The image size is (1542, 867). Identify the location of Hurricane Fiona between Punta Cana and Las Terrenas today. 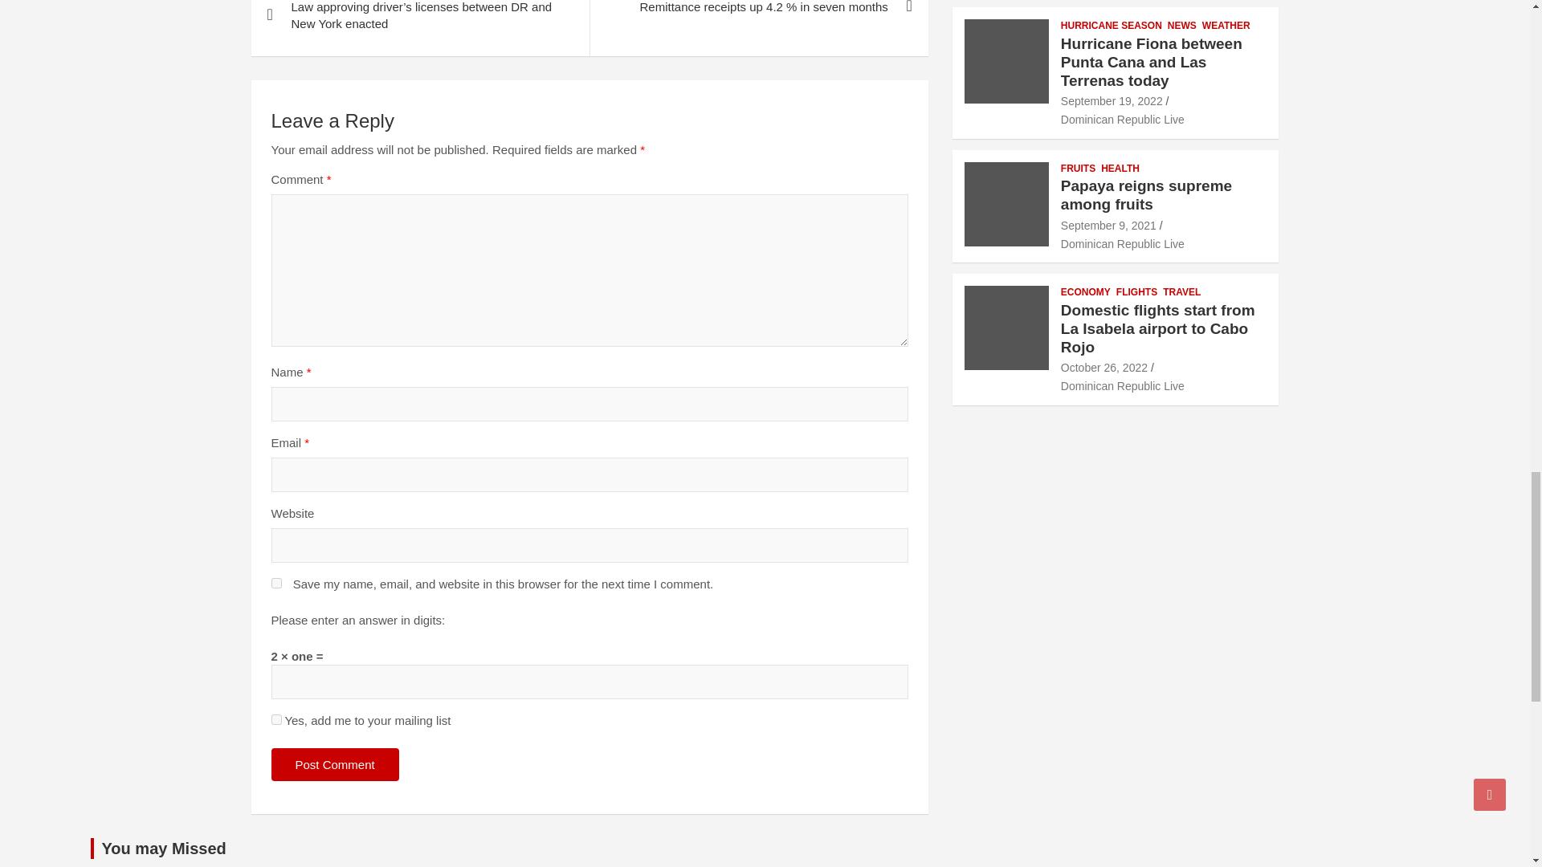
(1112, 100).